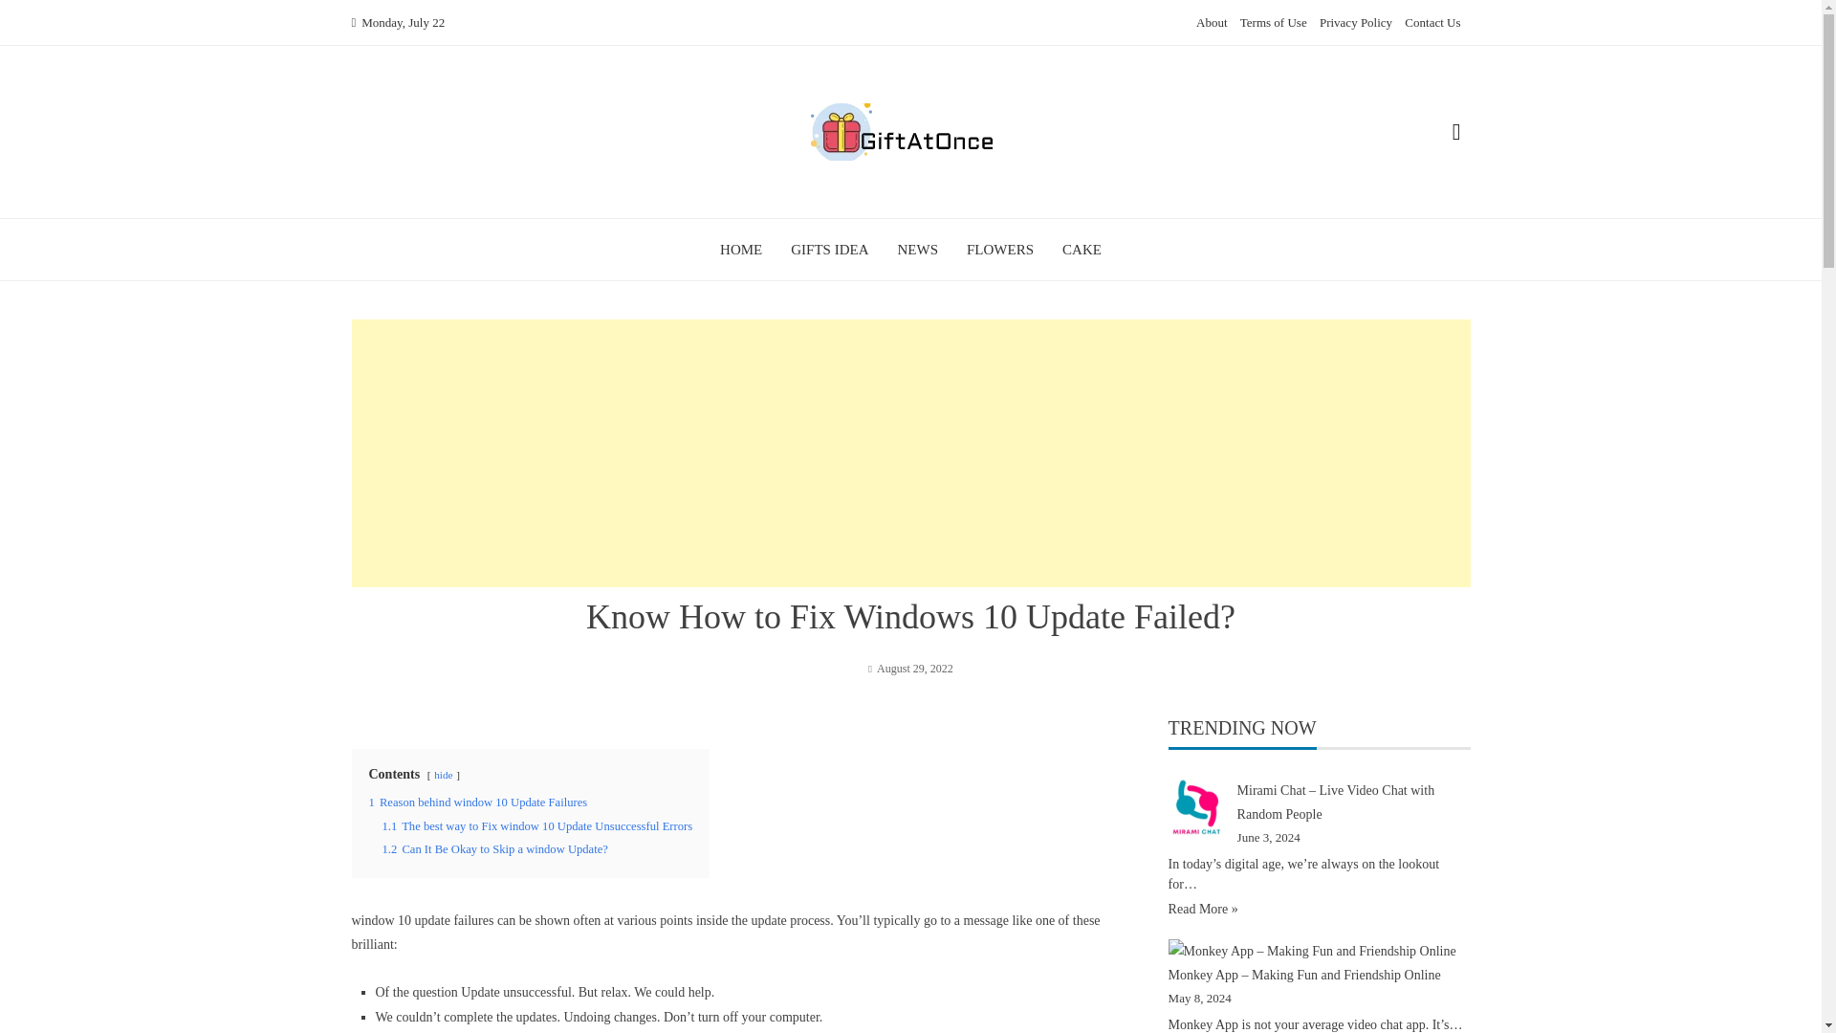 This screenshot has width=1836, height=1033. I want to click on Privacy Policy, so click(1356, 23).